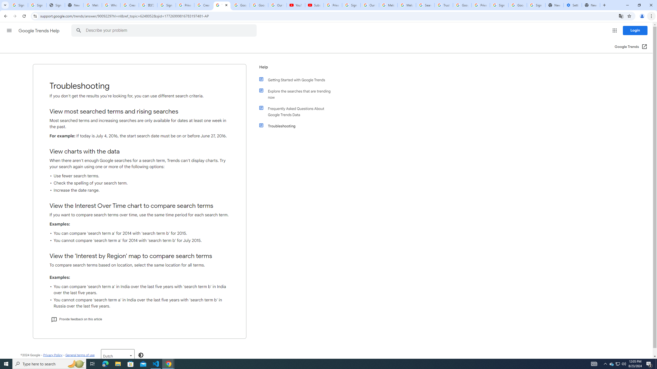  Describe the element at coordinates (80, 355) in the screenshot. I see `General terms of use` at that location.